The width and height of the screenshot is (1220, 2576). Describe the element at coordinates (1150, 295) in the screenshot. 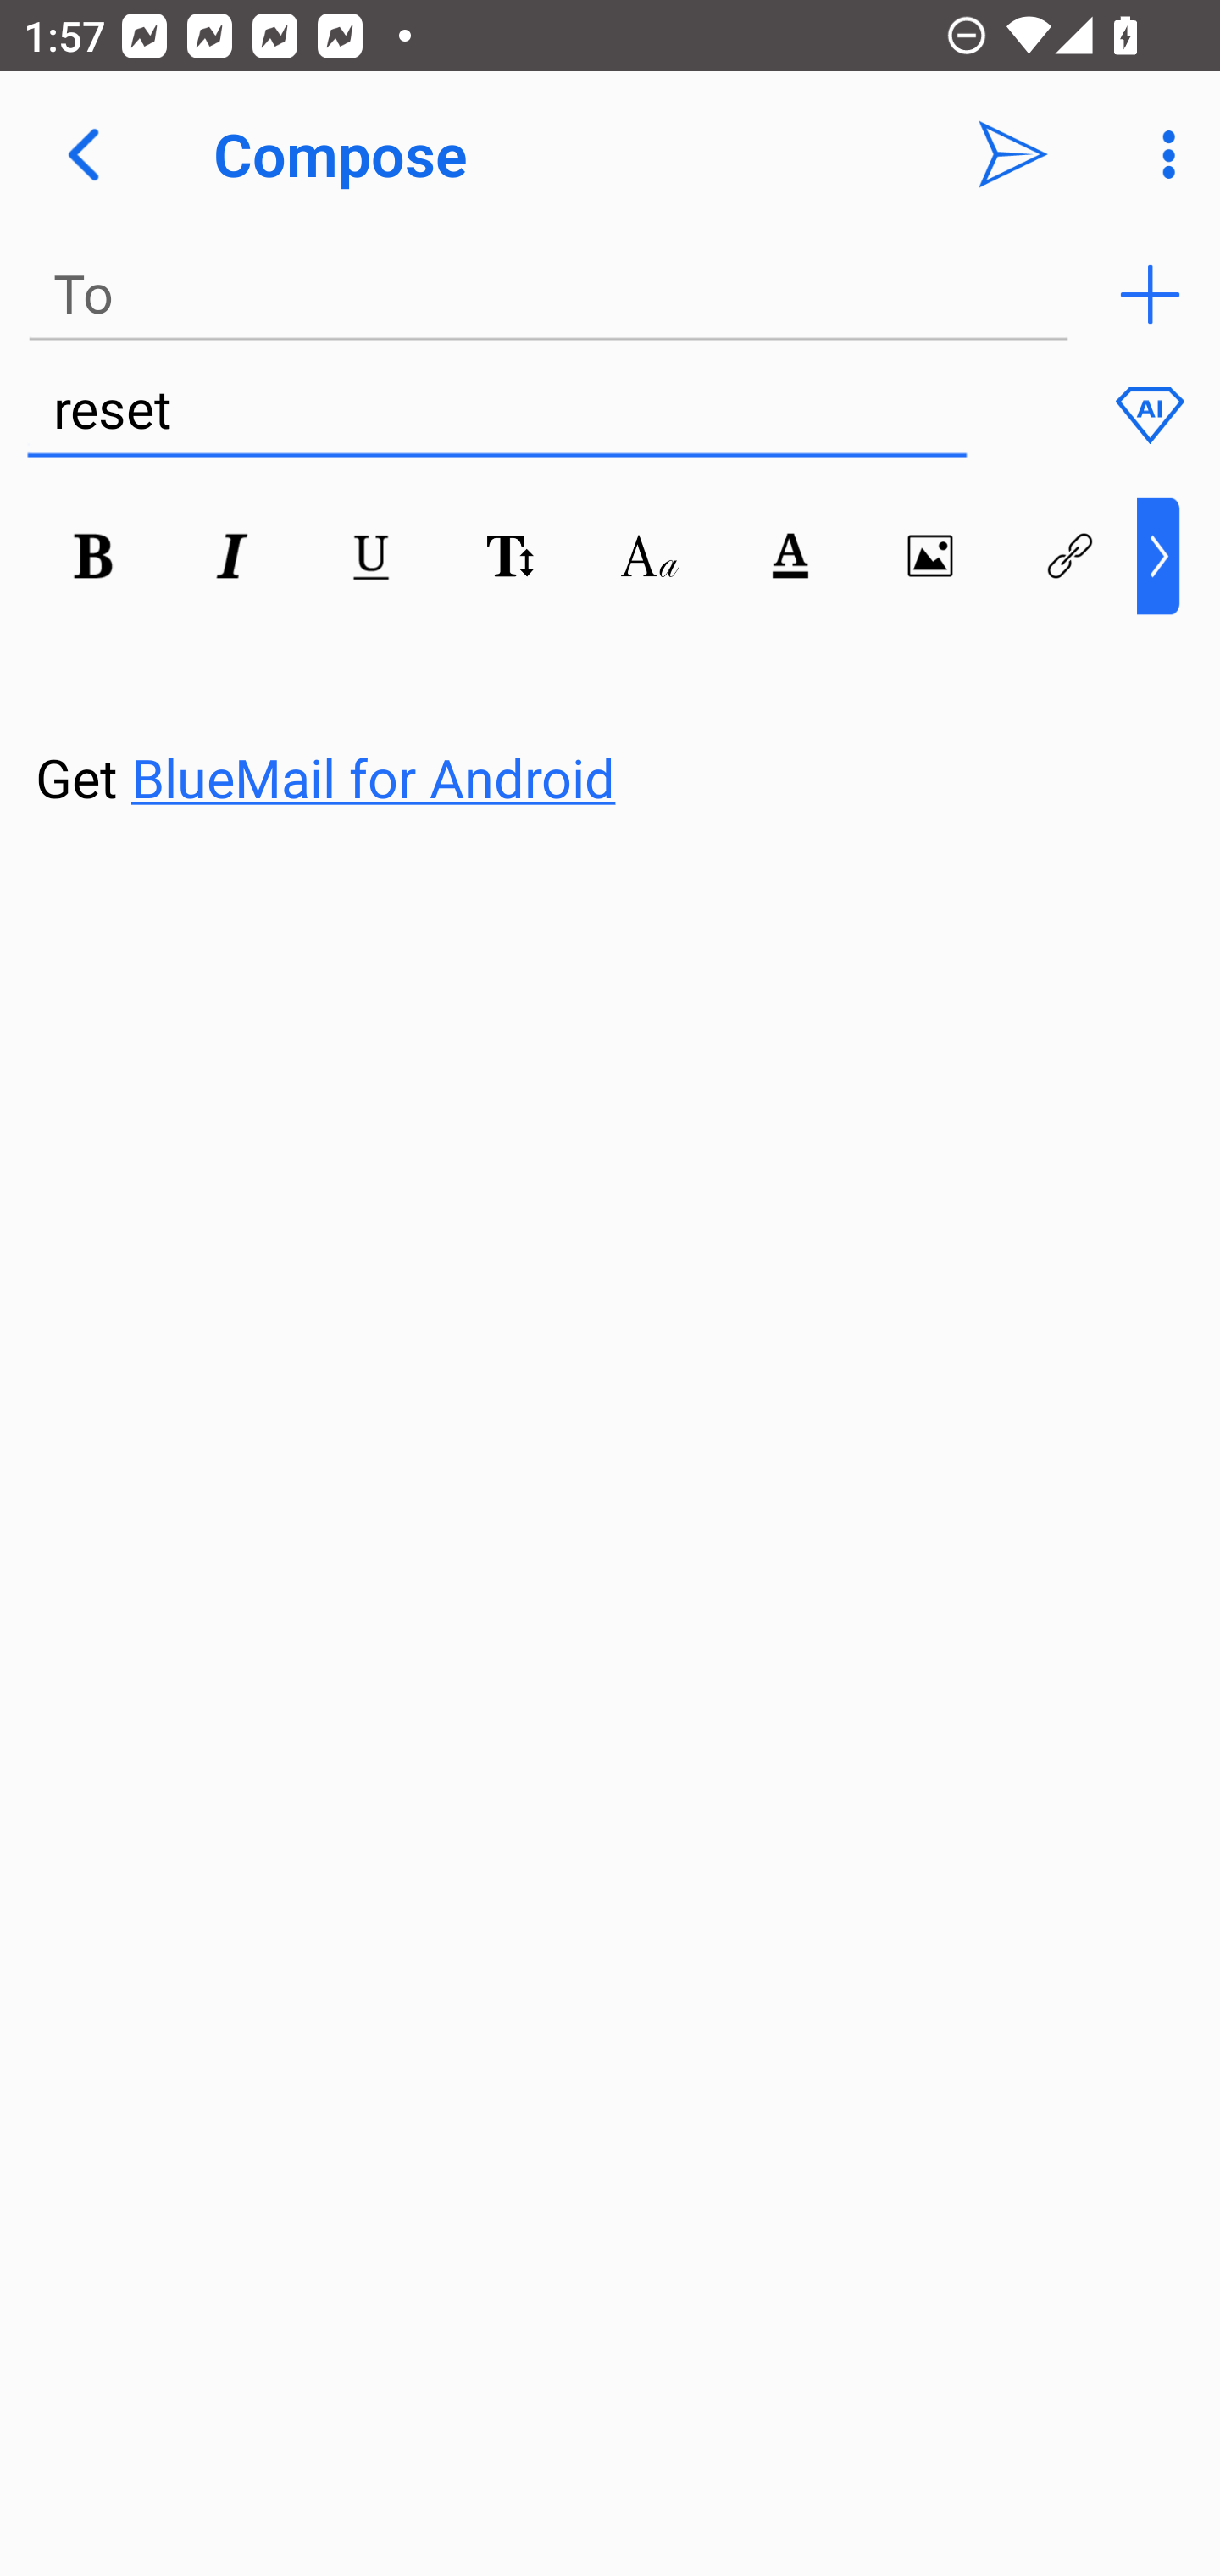

I see `Add recipient (To)` at that location.